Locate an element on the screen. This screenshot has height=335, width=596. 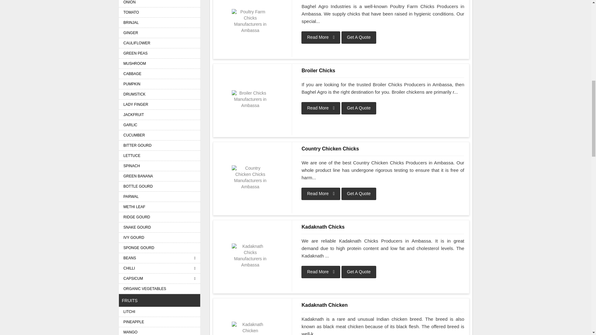
Read More is located at coordinates (320, 194).